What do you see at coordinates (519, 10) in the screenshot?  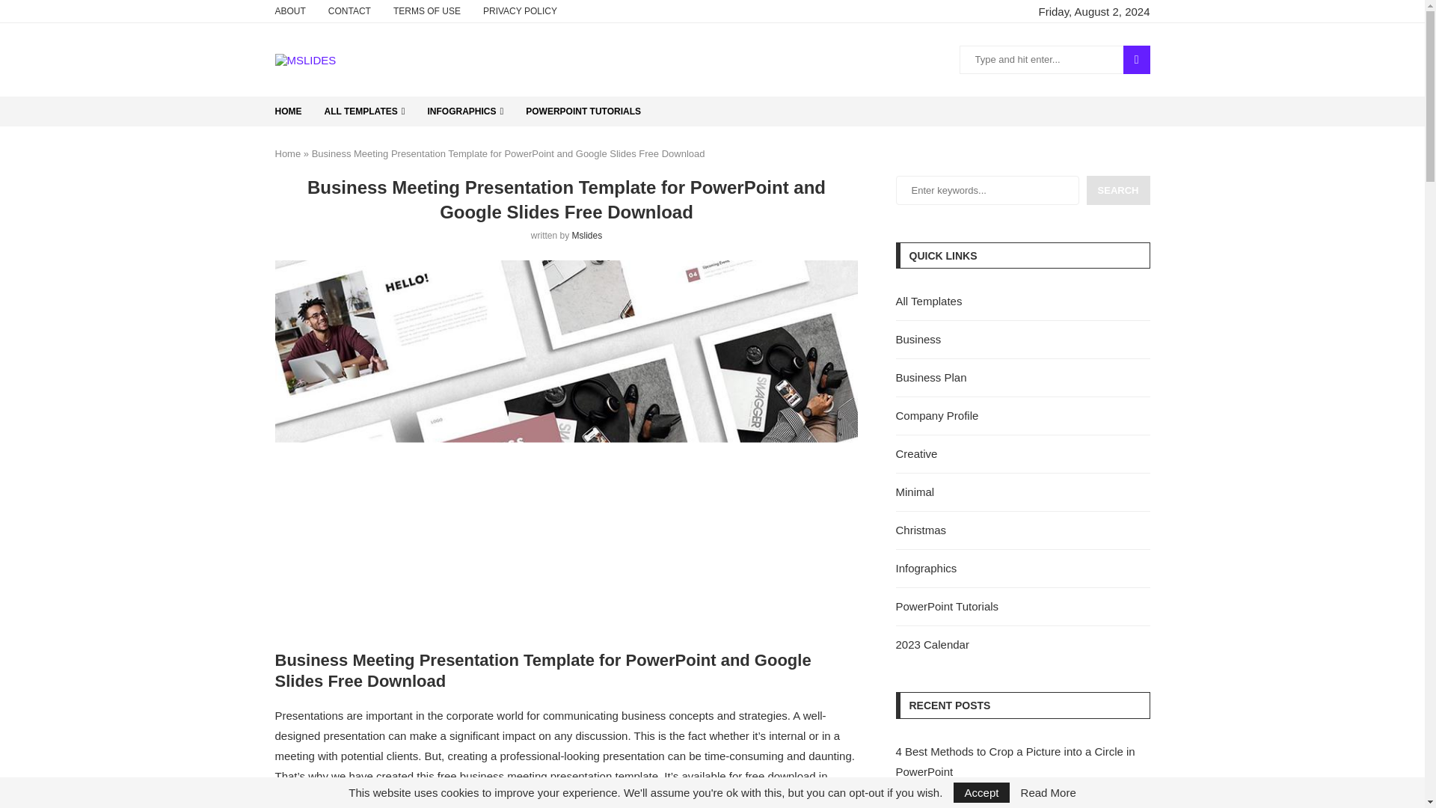 I see `PRIVACY POLICY` at bounding box center [519, 10].